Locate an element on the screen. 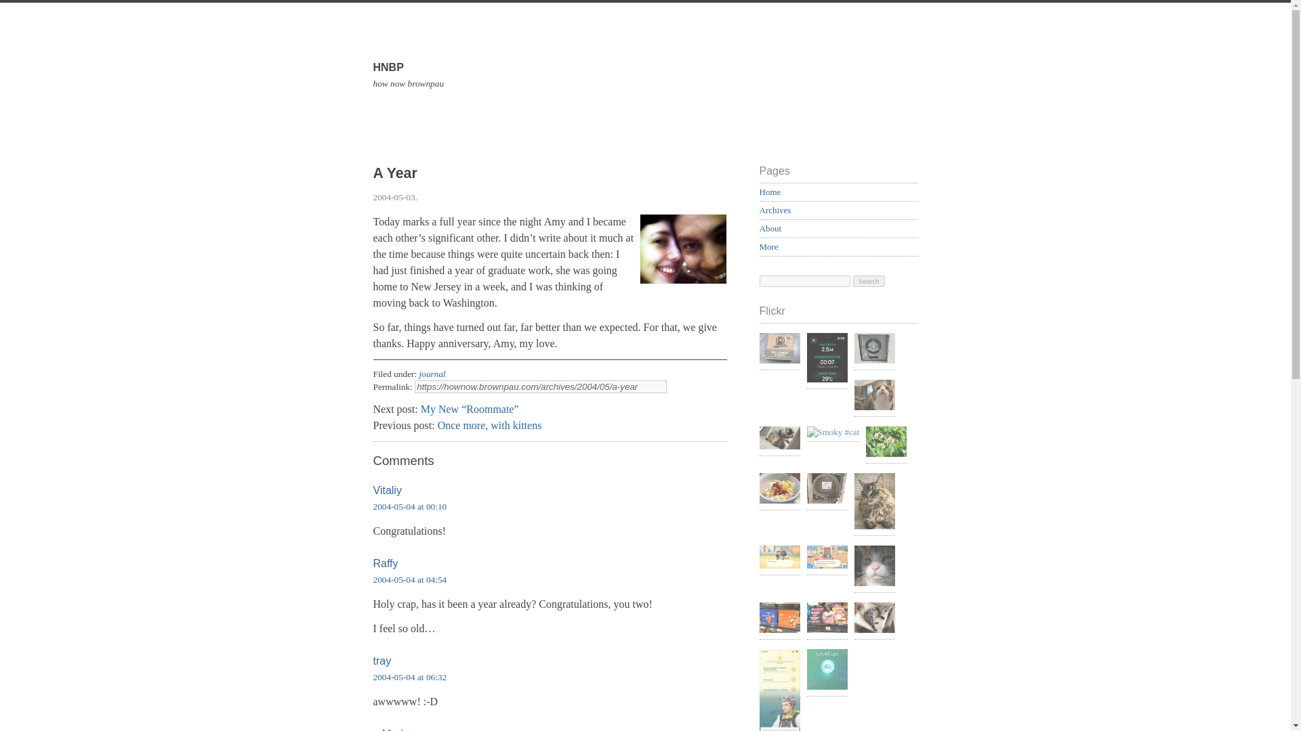 This screenshot has width=1301, height=731. Once more, with kittens is located at coordinates (393, 730).